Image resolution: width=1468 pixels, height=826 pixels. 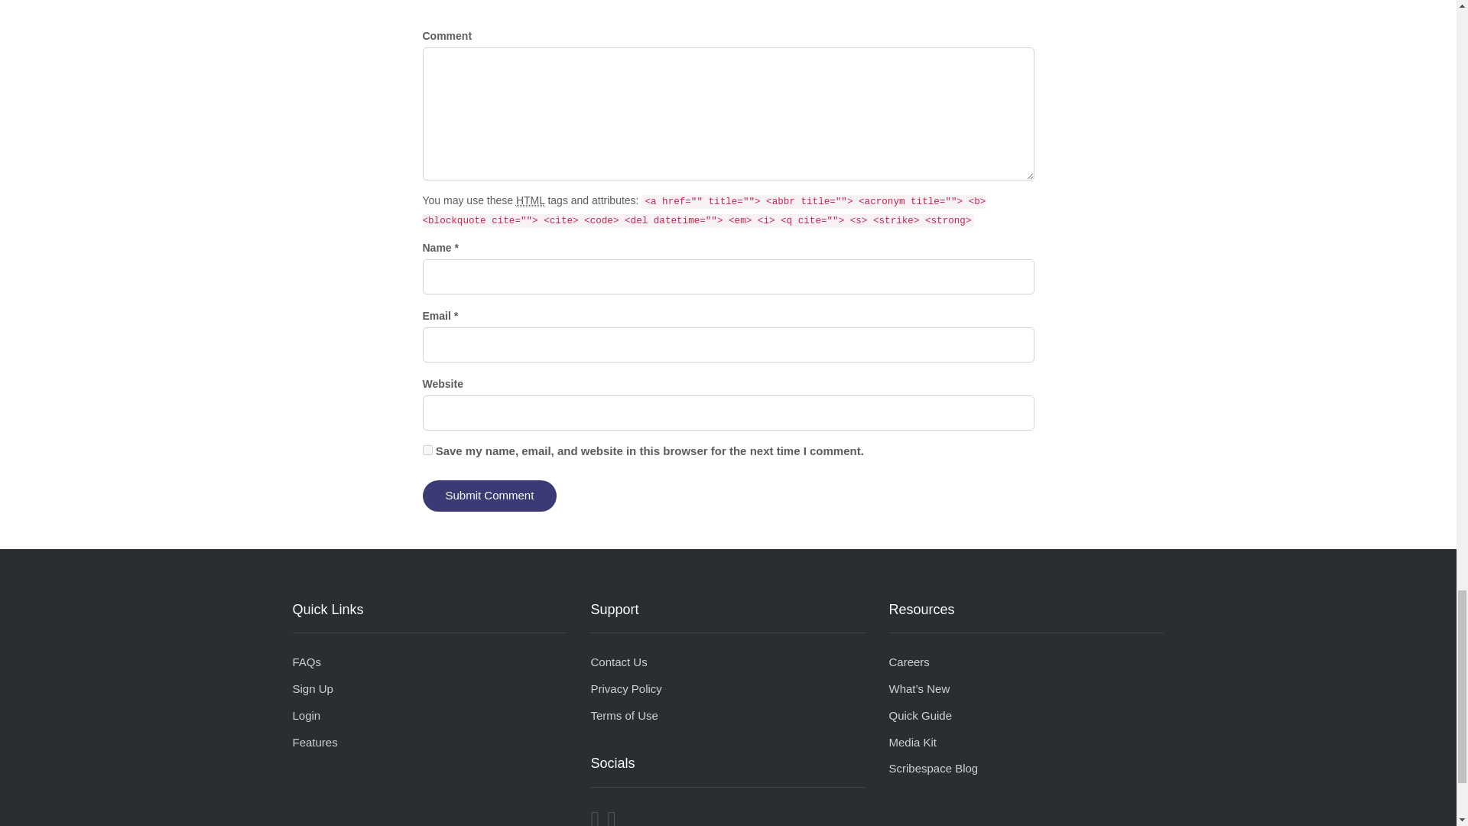 What do you see at coordinates (625, 688) in the screenshot?
I see `Privacy Policy` at bounding box center [625, 688].